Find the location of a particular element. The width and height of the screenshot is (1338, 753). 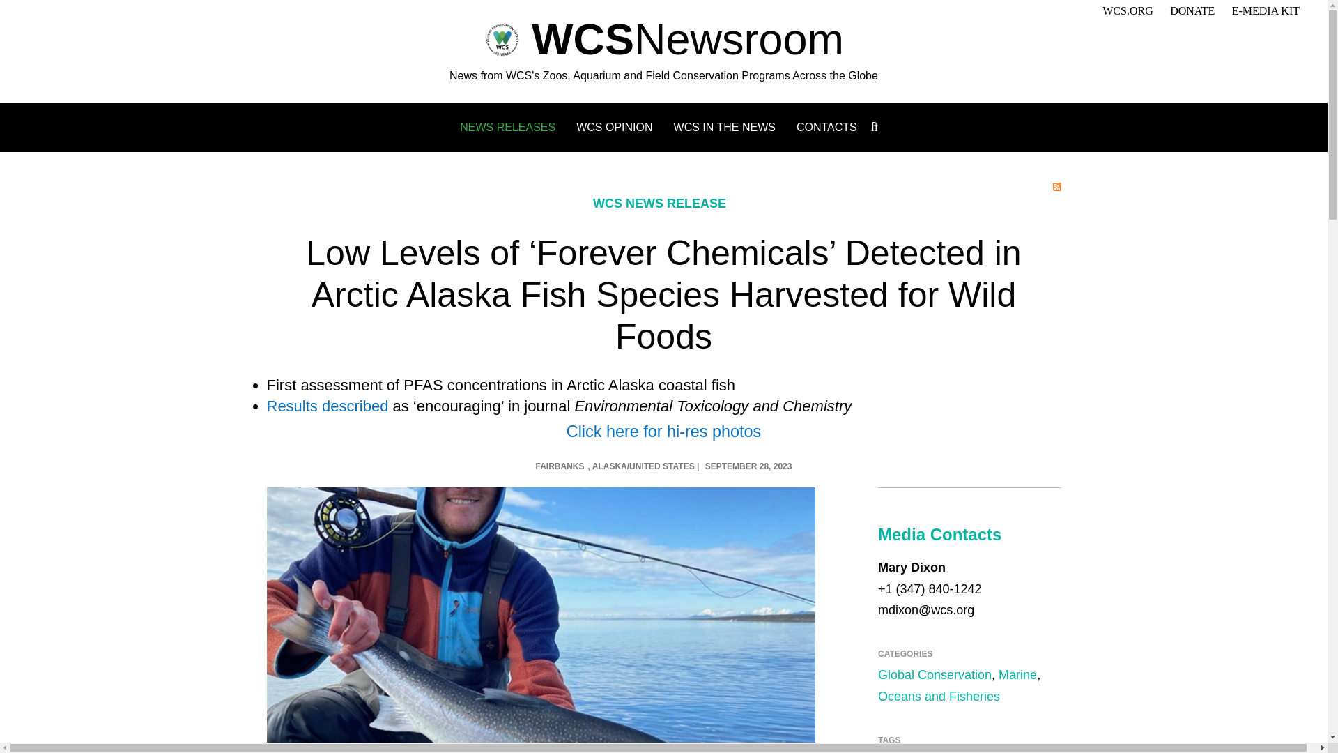

Click here for hi-res photos is located at coordinates (663, 431).